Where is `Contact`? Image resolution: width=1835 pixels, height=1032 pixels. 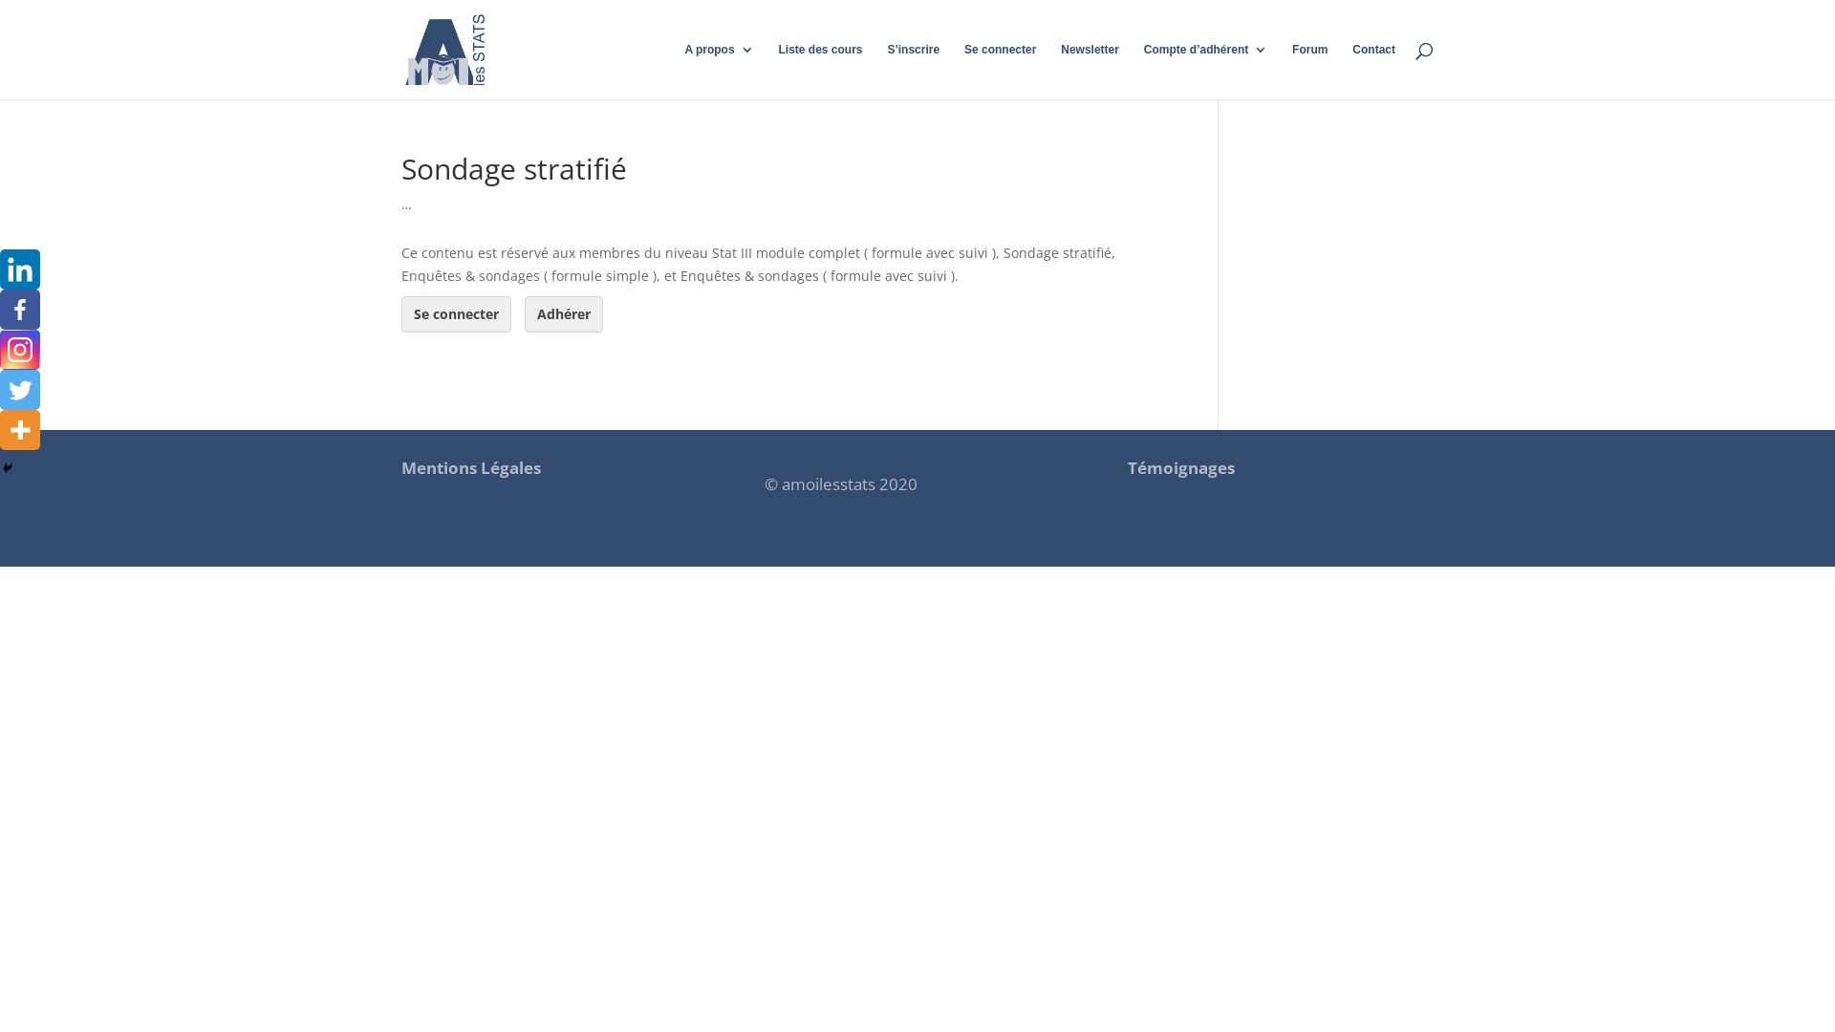
Contact is located at coordinates (1374, 71).